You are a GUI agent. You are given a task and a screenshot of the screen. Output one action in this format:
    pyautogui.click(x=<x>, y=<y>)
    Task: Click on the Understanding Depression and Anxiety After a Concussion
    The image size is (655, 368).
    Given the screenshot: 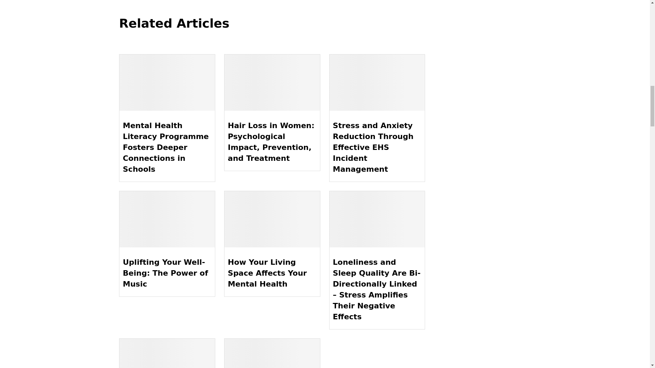 What is the action you would take?
    pyautogui.click(x=272, y=353)
    